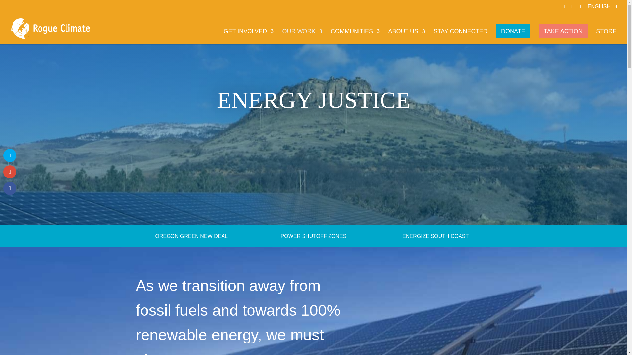 This screenshot has width=632, height=355. What do you see at coordinates (606, 36) in the screenshot?
I see `STORE` at bounding box center [606, 36].